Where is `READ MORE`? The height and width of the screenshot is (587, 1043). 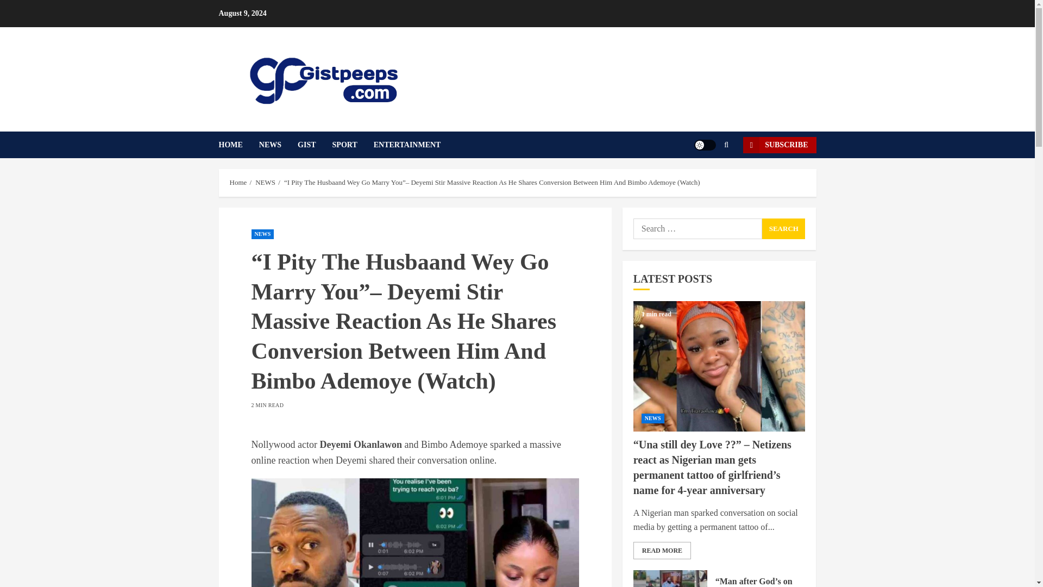 READ MORE is located at coordinates (662, 550).